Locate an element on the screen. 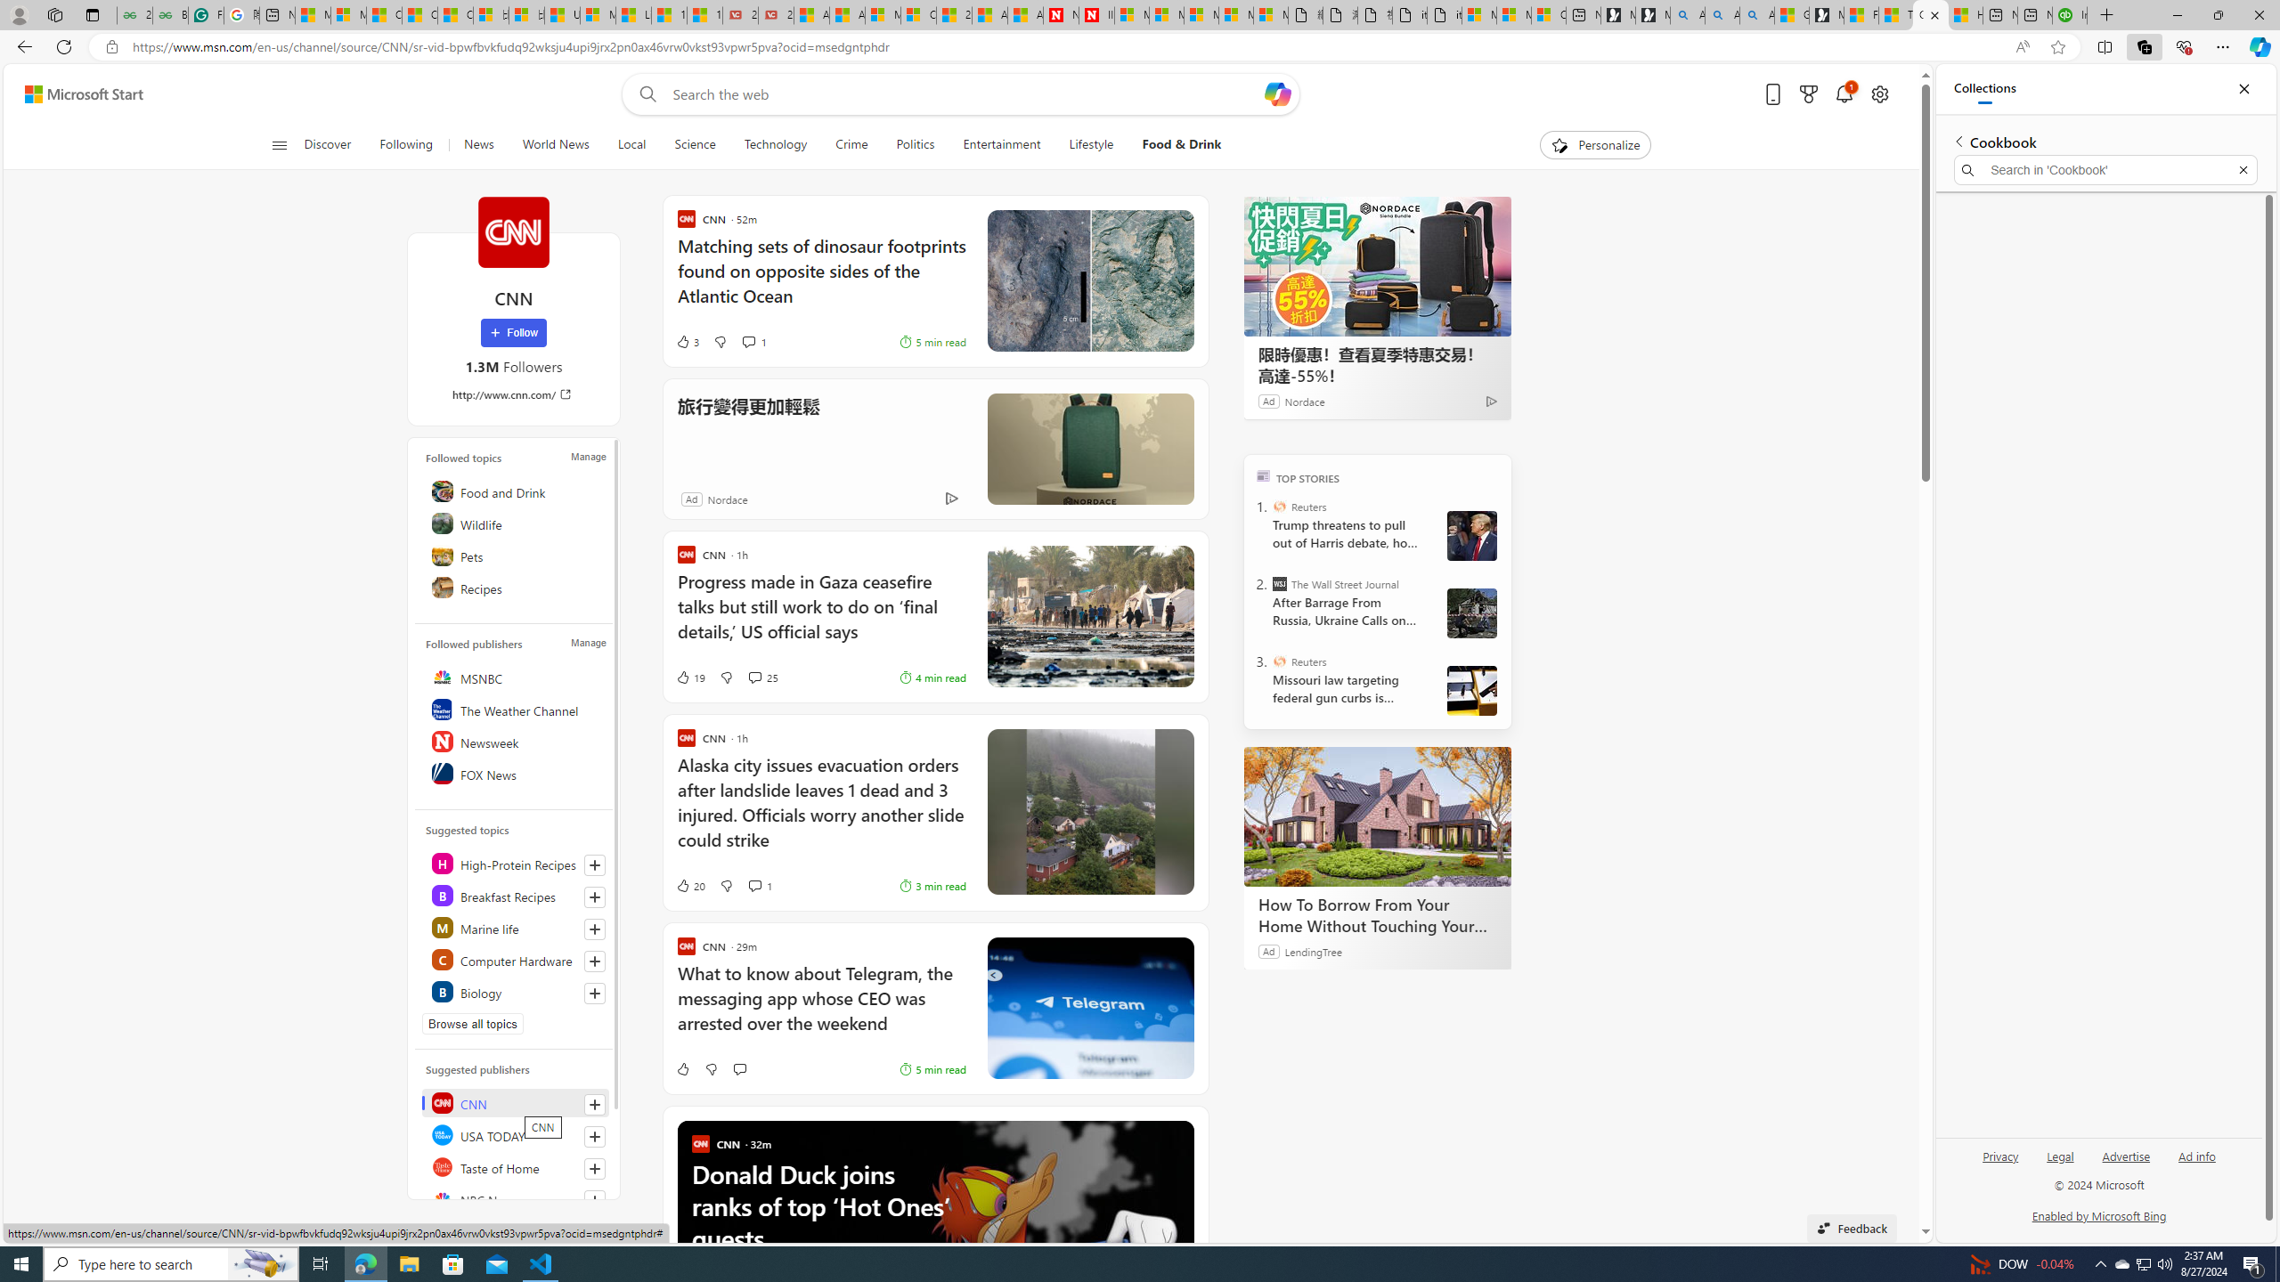 Image resolution: width=2280 pixels, height=1282 pixels. Back to list of collections is located at coordinates (1958, 141).